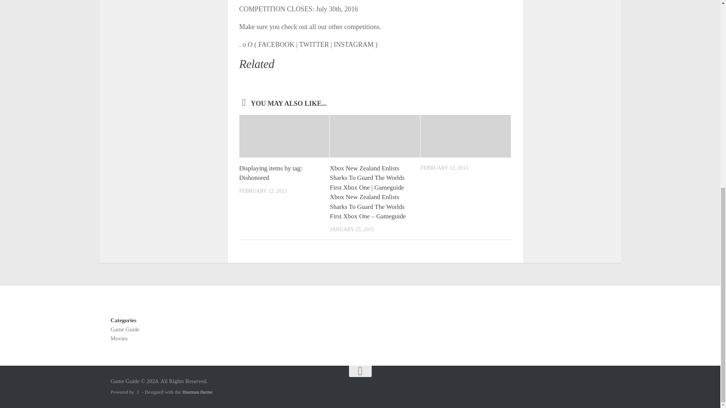  What do you see at coordinates (270, 173) in the screenshot?
I see `Displaying items by tag: Dishonored` at bounding box center [270, 173].